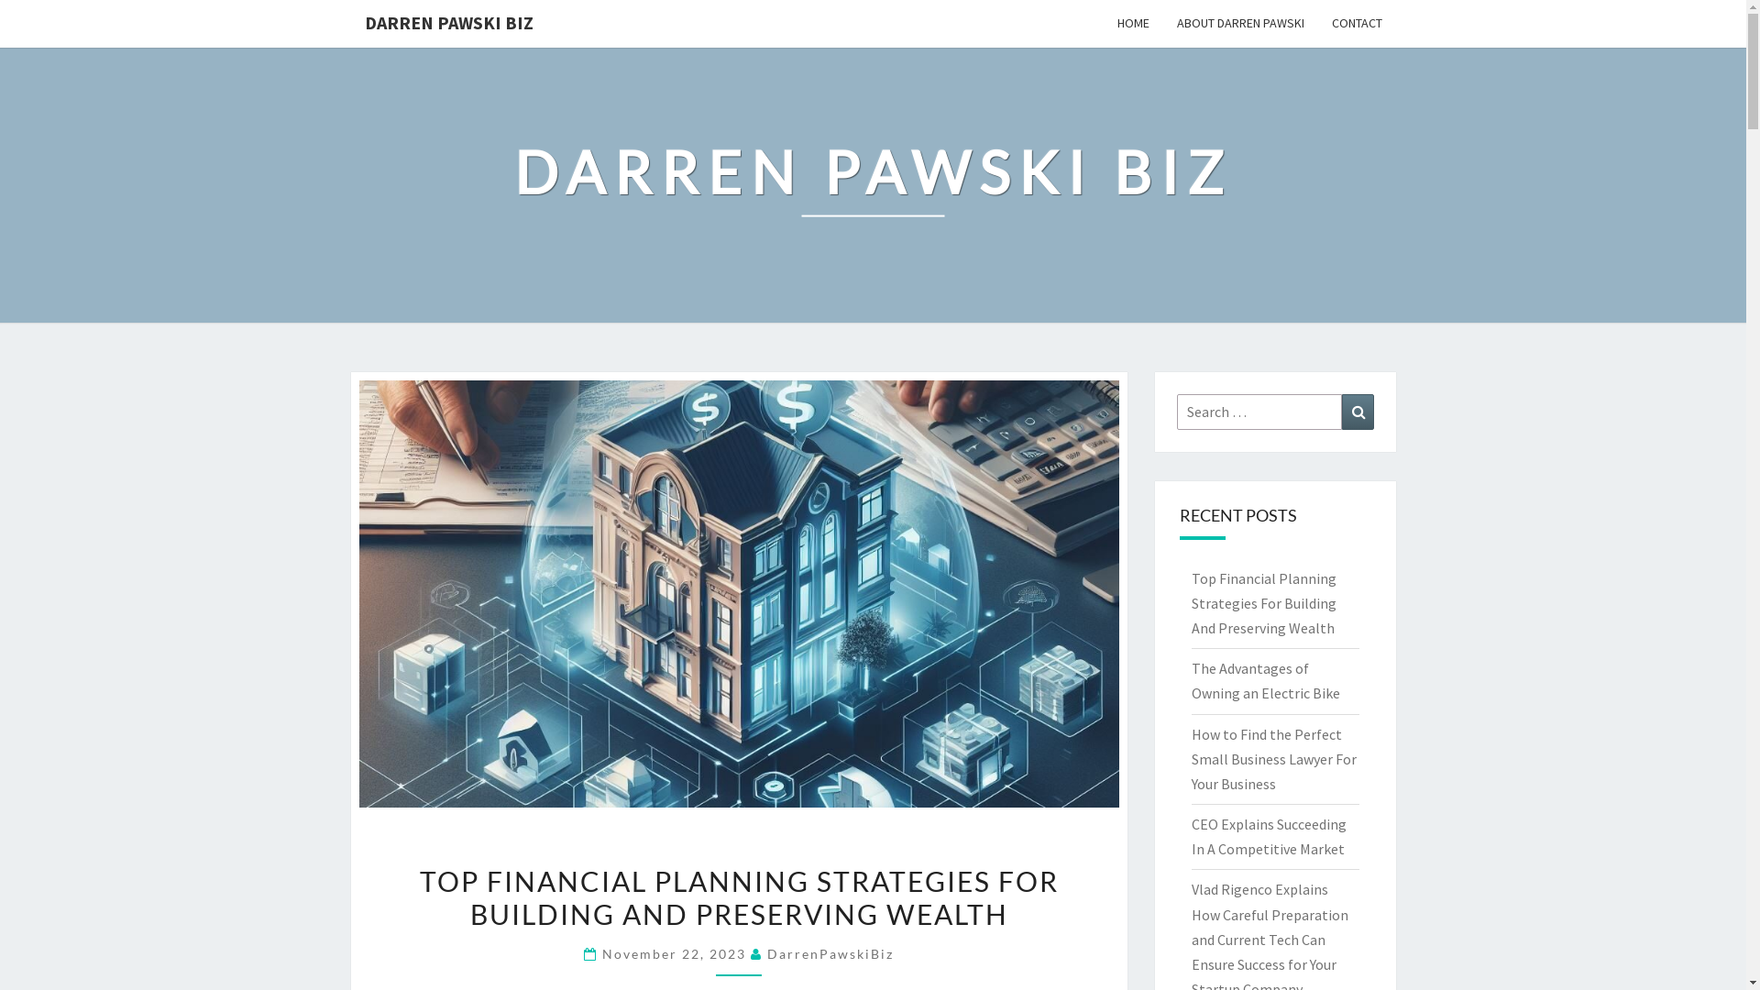 The image size is (1760, 990). Describe the element at coordinates (1259, 412) in the screenshot. I see `Search for:` at that location.